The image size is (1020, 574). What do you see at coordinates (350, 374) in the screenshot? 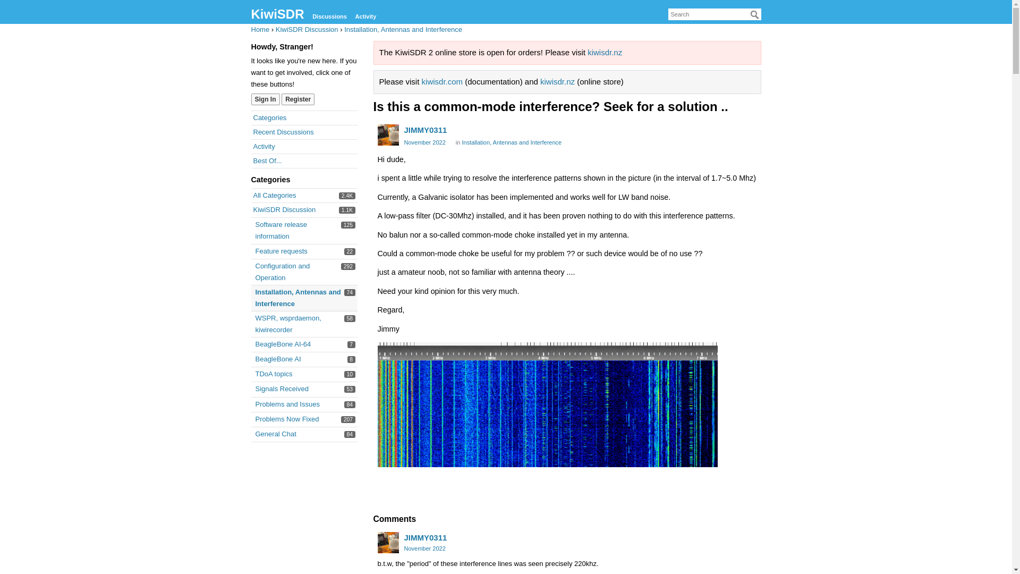
I see `10 discussions` at bounding box center [350, 374].